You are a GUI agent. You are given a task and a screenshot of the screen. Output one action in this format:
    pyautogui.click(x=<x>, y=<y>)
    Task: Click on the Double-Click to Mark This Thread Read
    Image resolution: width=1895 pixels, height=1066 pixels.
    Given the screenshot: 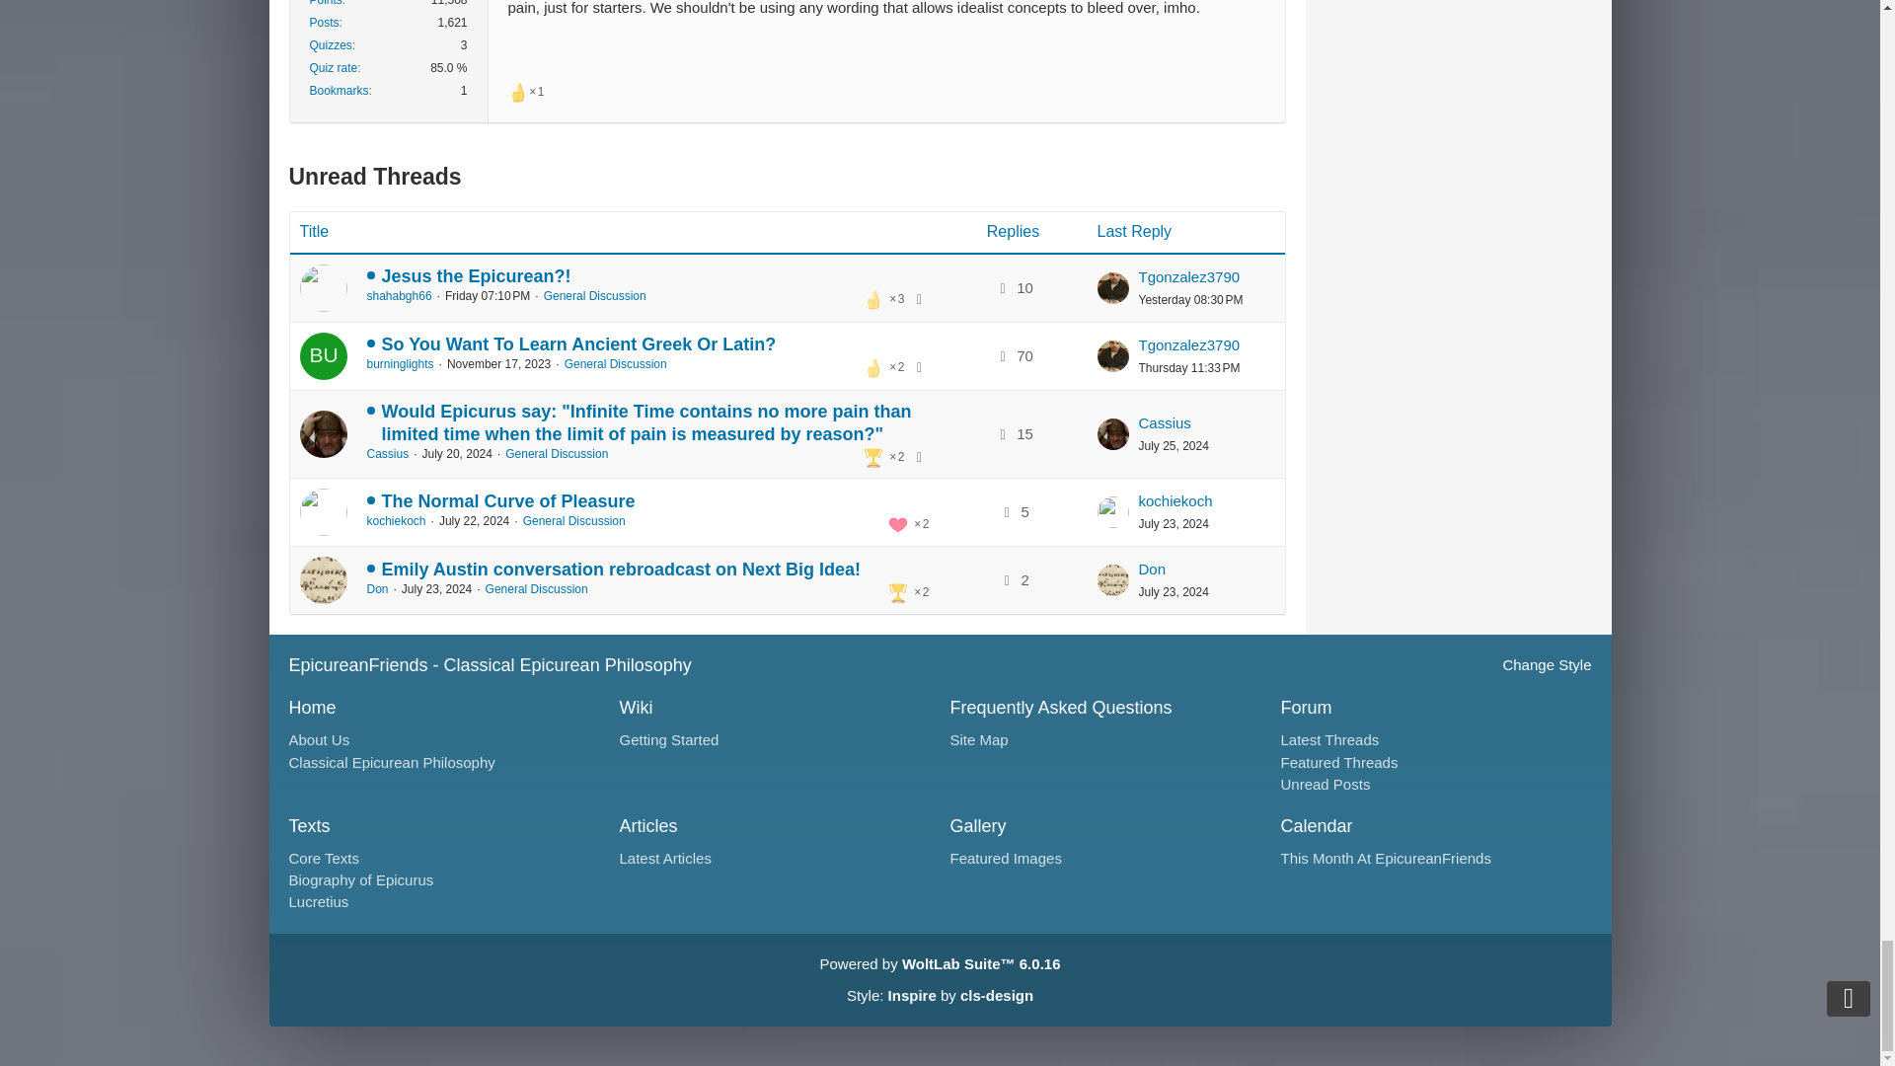 What is the action you would take?
    pyautogui.click(x=323, y=511)
    